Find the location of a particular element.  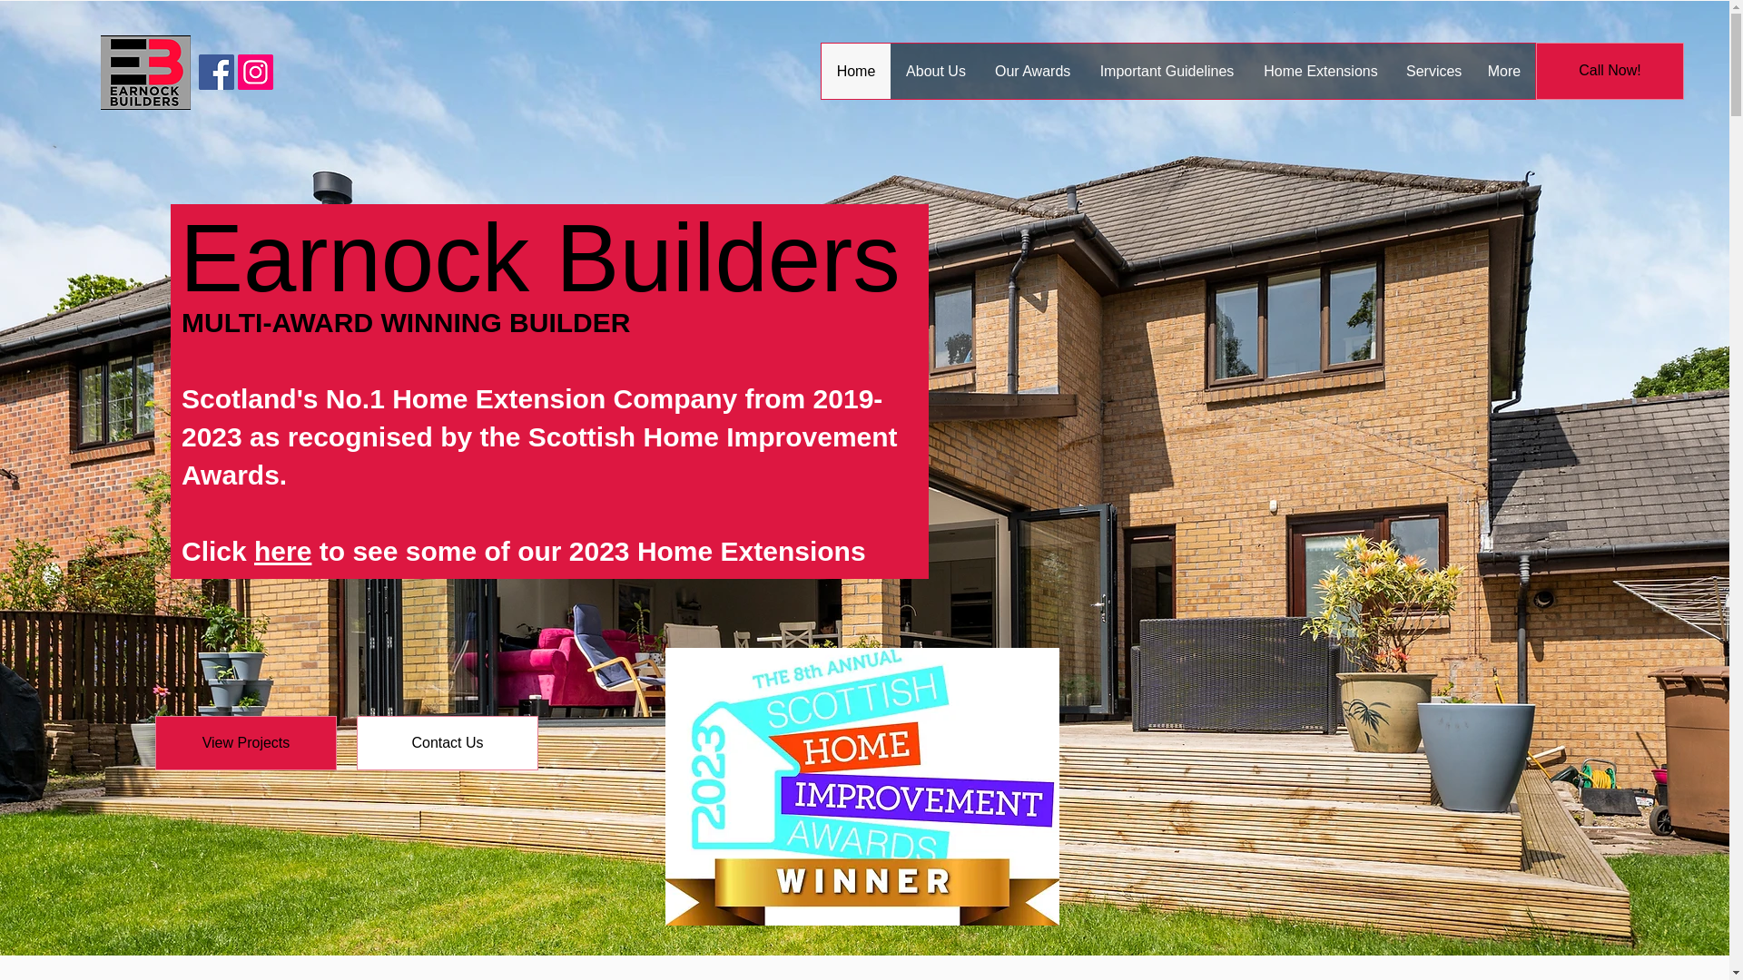

here is located at coordinates (283, 551).